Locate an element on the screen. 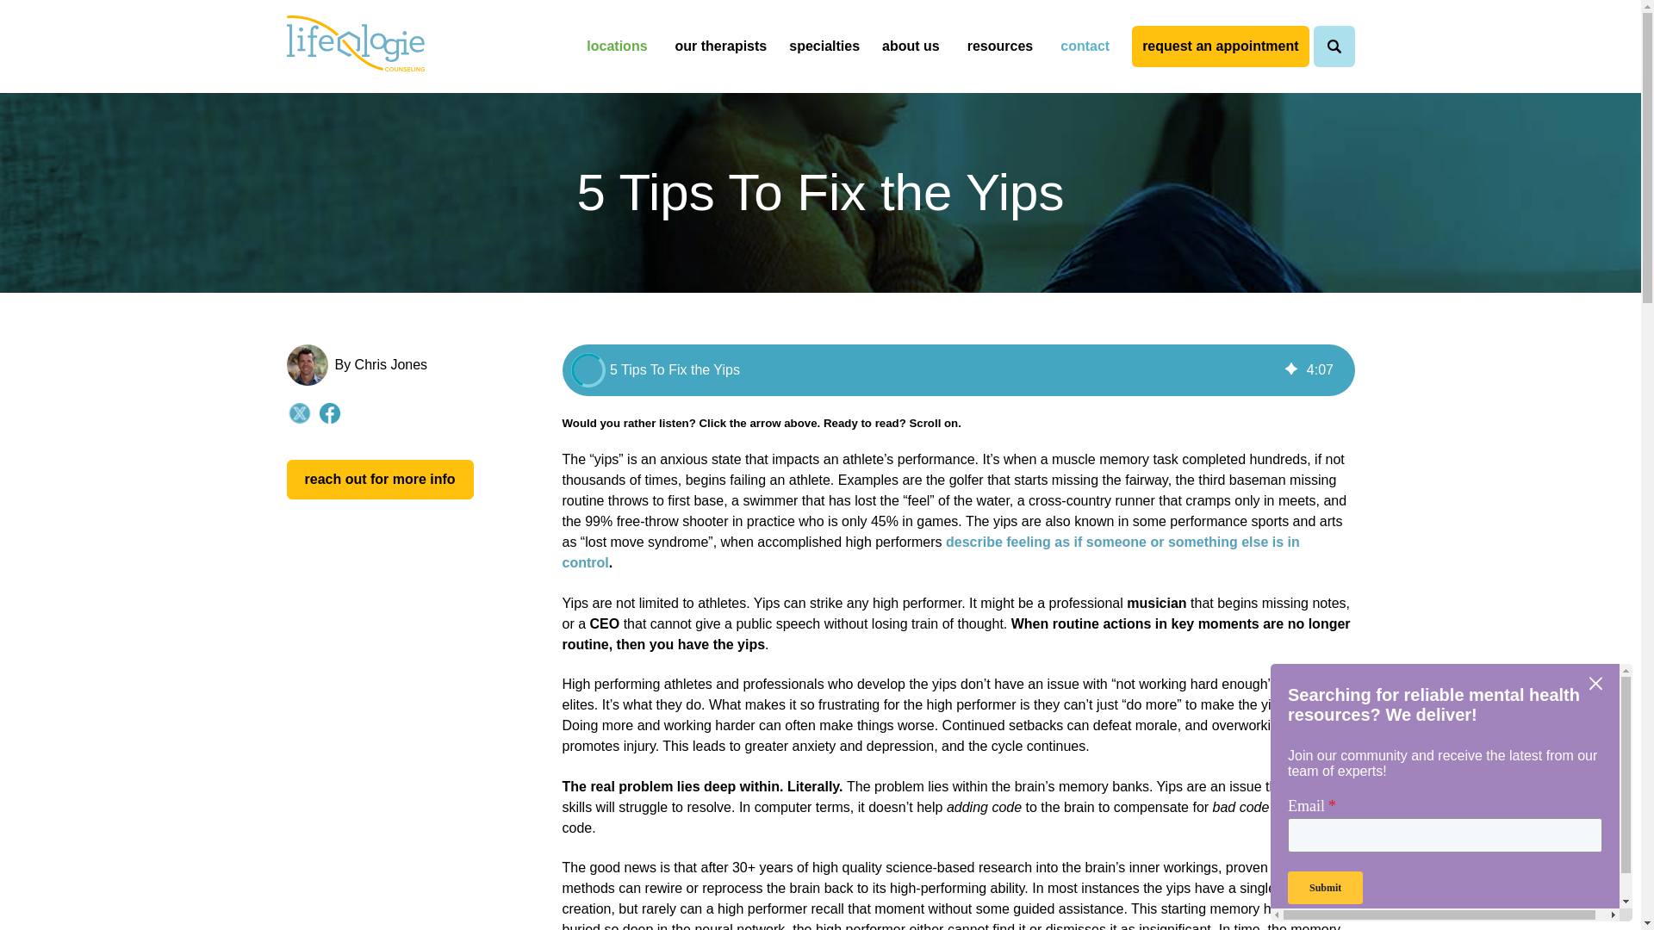 The height and width of the screenshot is (930, 1654). about us is located at coordinates (913, 46).